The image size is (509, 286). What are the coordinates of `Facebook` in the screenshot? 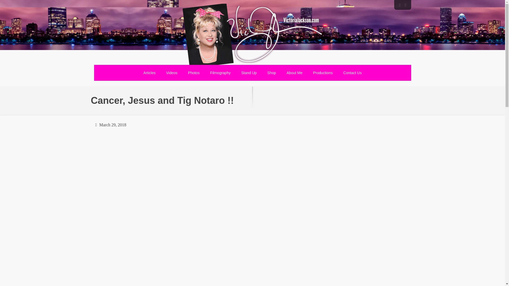 It's located at (399, 5).